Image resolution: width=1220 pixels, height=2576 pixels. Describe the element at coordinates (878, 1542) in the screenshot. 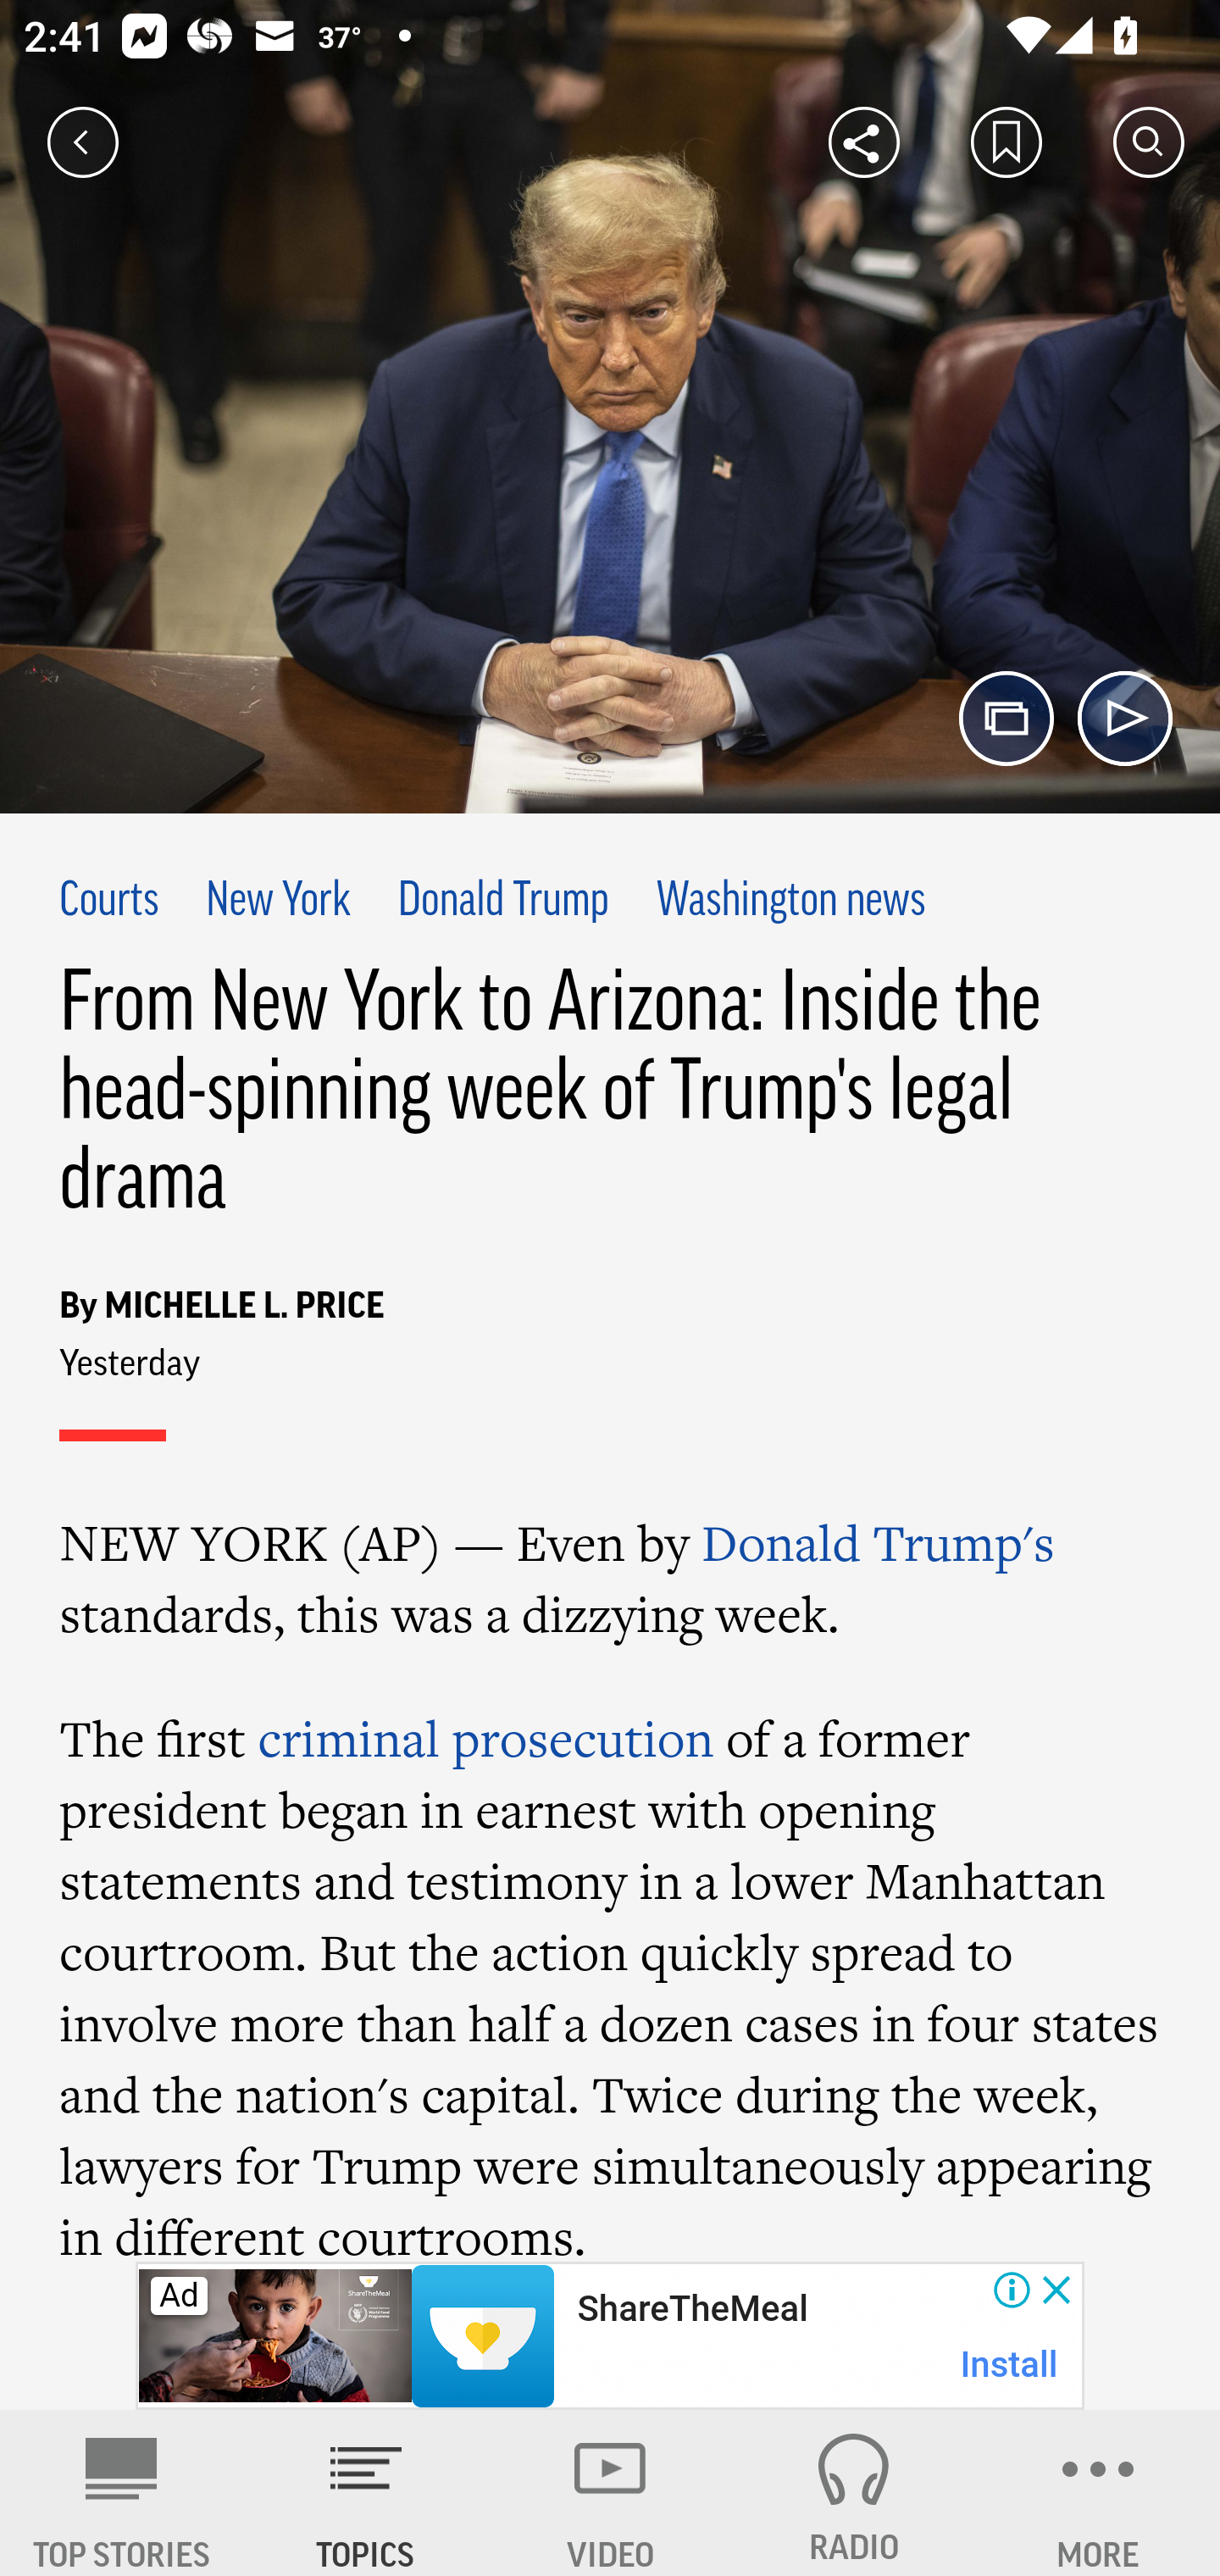

I see `Donald Trump's` at that location.